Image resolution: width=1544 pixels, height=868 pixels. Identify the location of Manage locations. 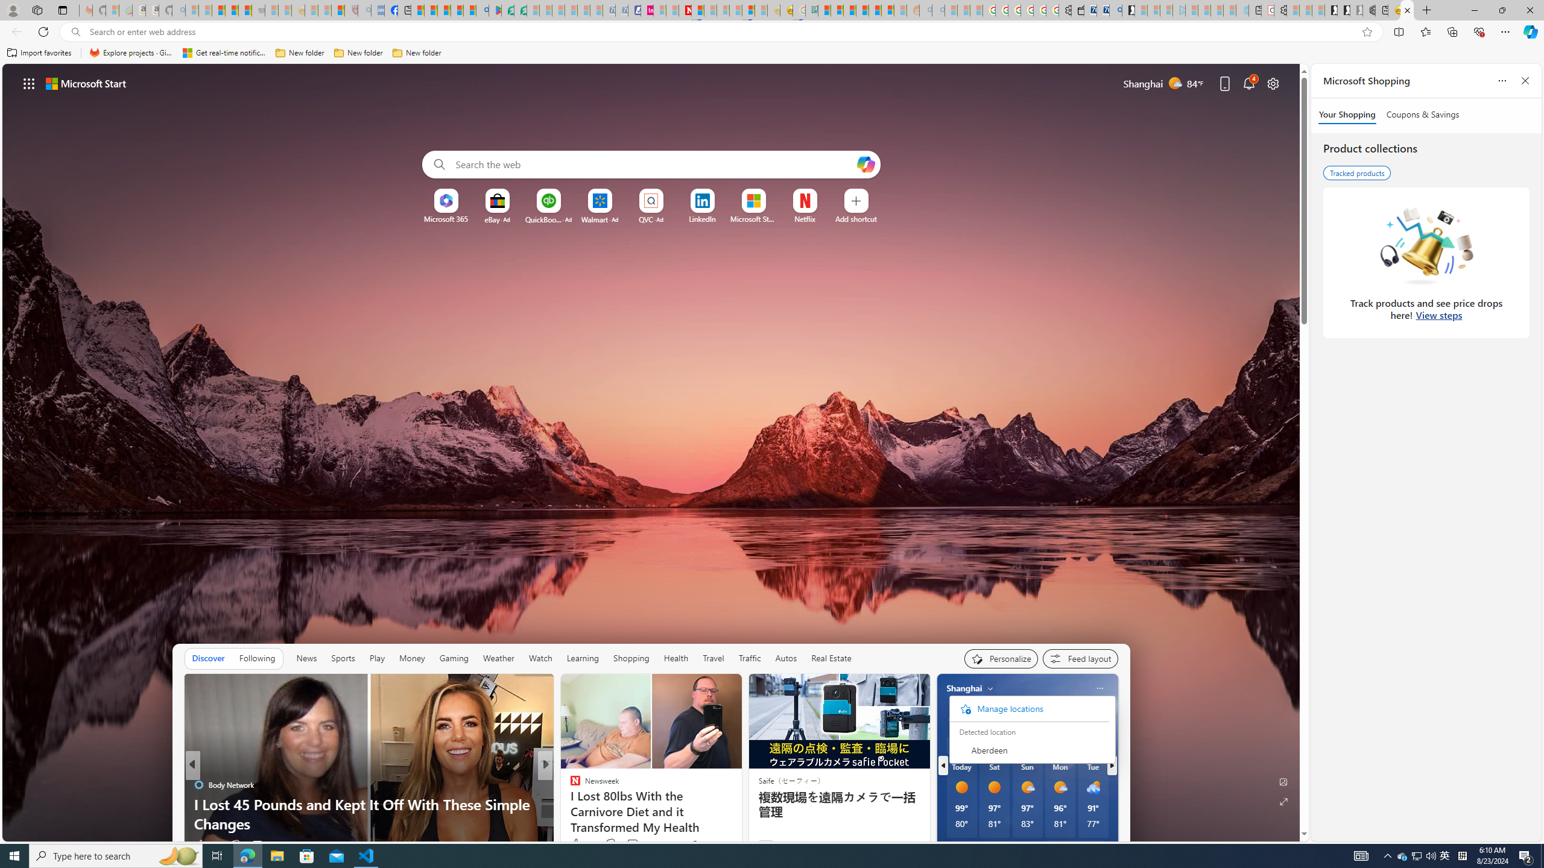
(1029, 709).